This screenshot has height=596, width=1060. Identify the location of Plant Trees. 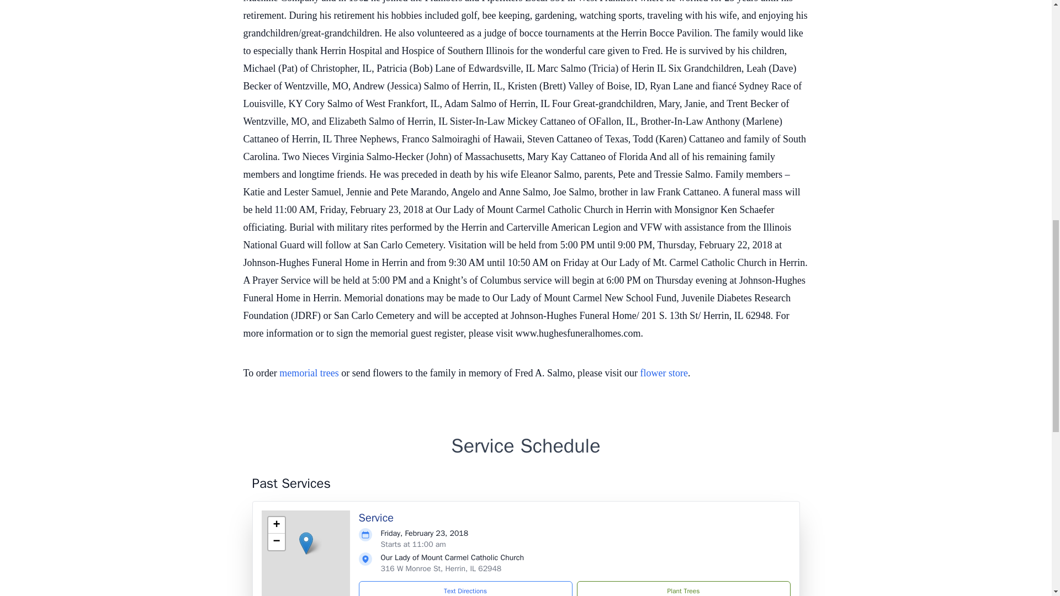
(683, 588).